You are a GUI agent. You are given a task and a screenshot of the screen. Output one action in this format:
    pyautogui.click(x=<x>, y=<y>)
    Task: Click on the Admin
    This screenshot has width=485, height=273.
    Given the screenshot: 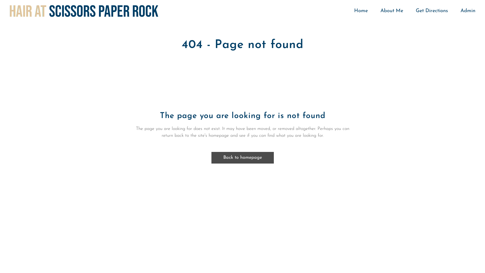 What is the action you would take?
    pyautogui.click(x=465, y=11)
    